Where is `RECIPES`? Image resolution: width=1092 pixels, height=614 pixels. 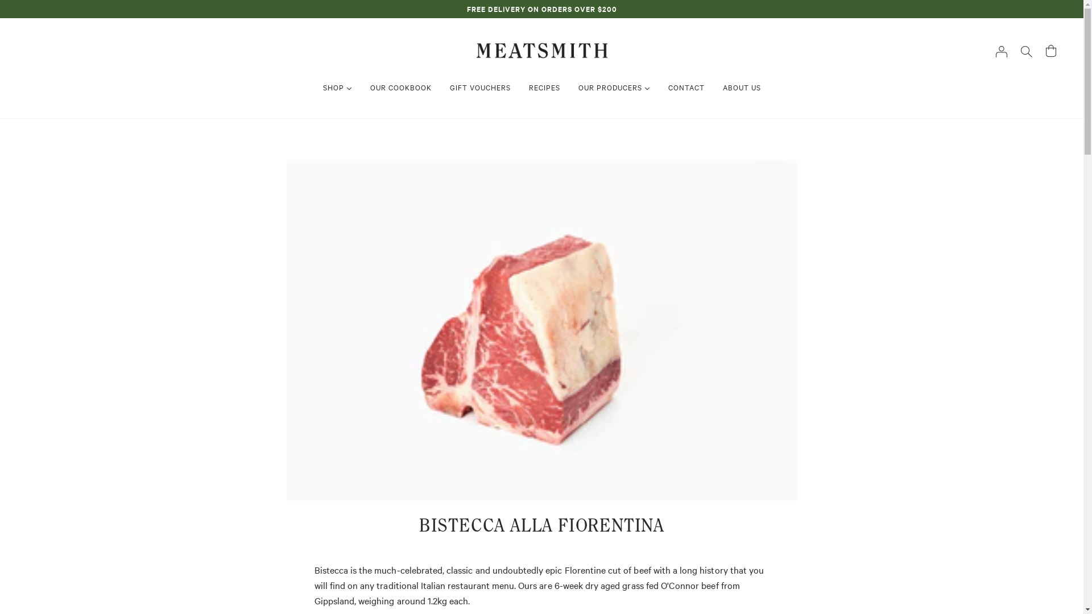
RECIPES is located at coordinates (545, 87).